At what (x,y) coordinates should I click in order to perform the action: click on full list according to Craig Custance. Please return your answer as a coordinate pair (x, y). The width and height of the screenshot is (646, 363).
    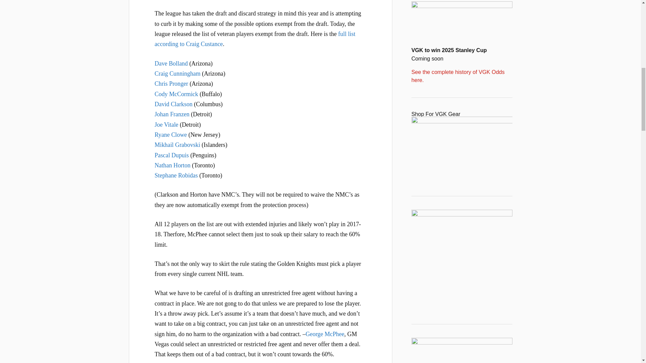
    Looking at the image, I should click on (255, 39).